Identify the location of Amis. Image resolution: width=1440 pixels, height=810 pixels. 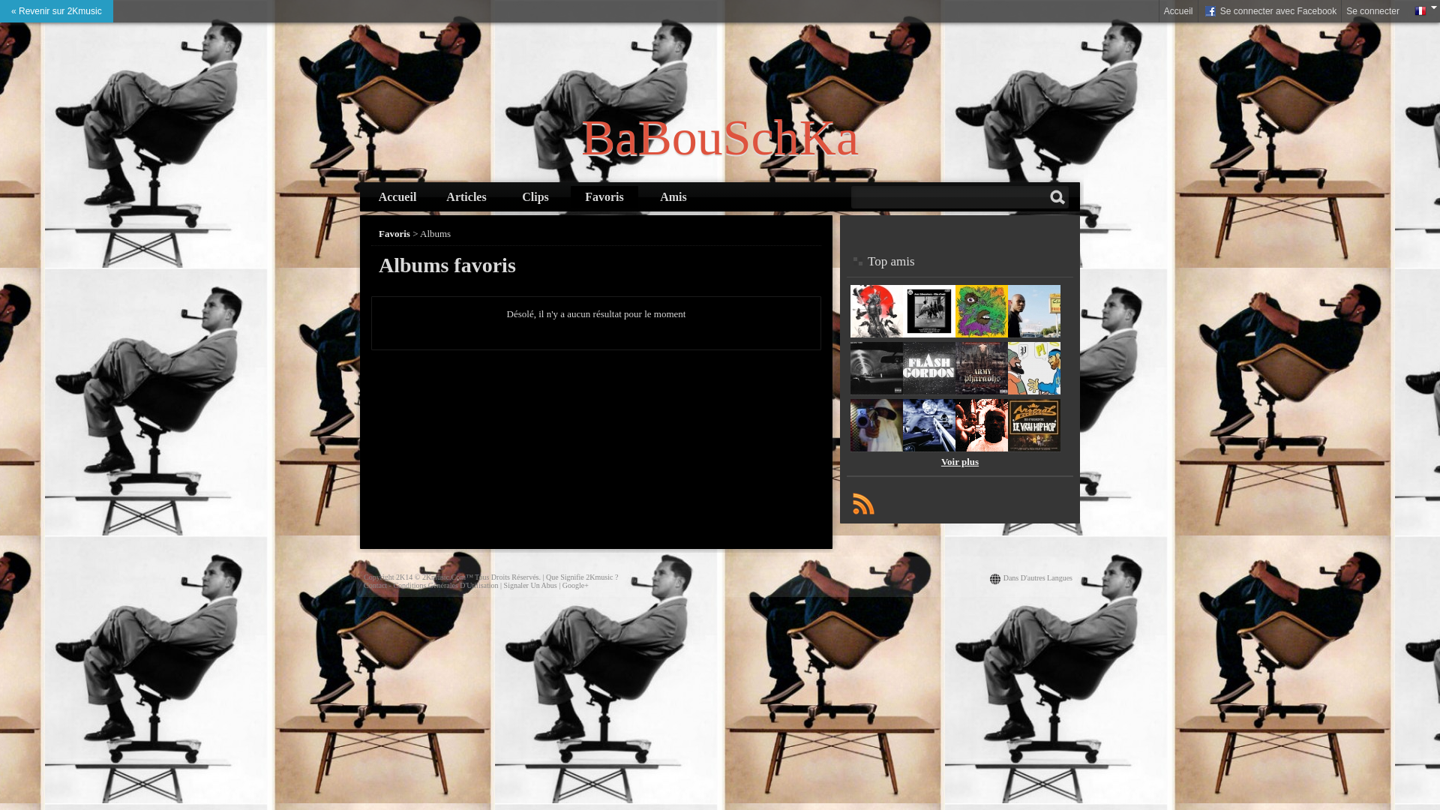
(673, 197).